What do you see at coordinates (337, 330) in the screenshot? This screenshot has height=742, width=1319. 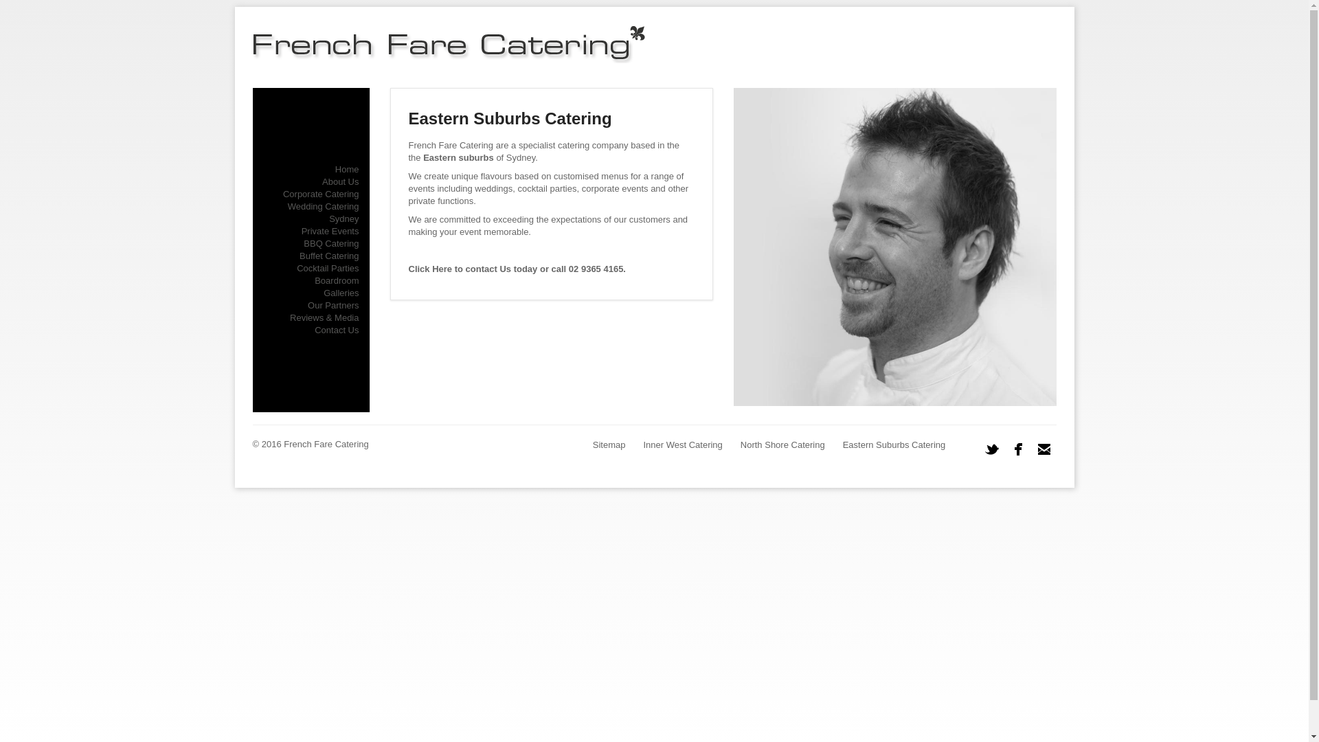 I see `Contact Us` at bounding box center [337, 330].